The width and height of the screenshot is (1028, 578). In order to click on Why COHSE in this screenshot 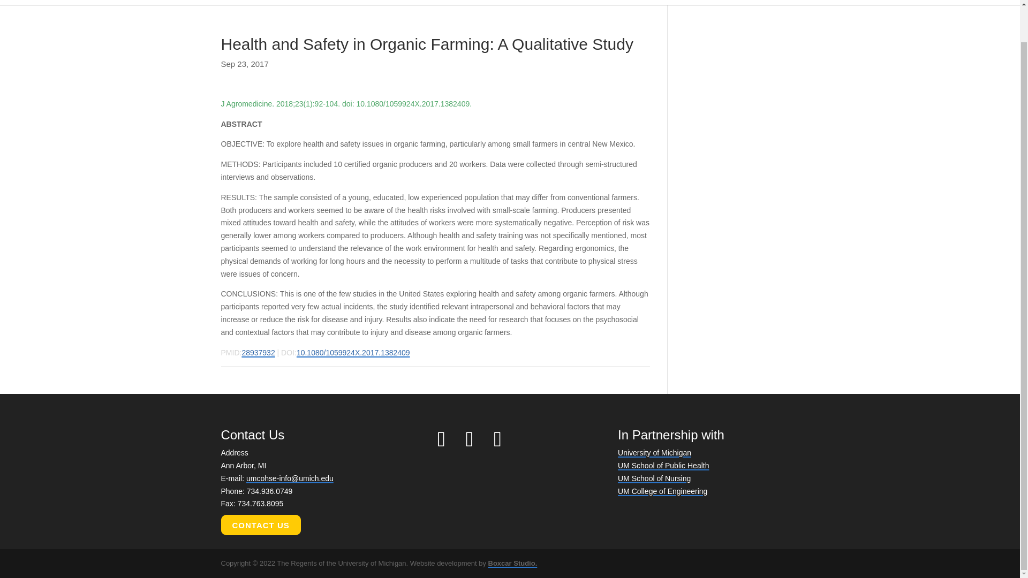, I will do `click(486, 2)`.